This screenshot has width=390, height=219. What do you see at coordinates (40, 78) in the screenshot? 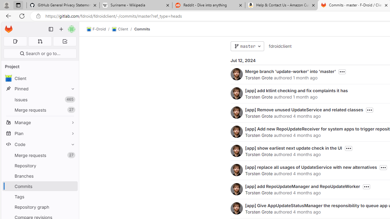
I see `Client` at bounding box center [40, 78].